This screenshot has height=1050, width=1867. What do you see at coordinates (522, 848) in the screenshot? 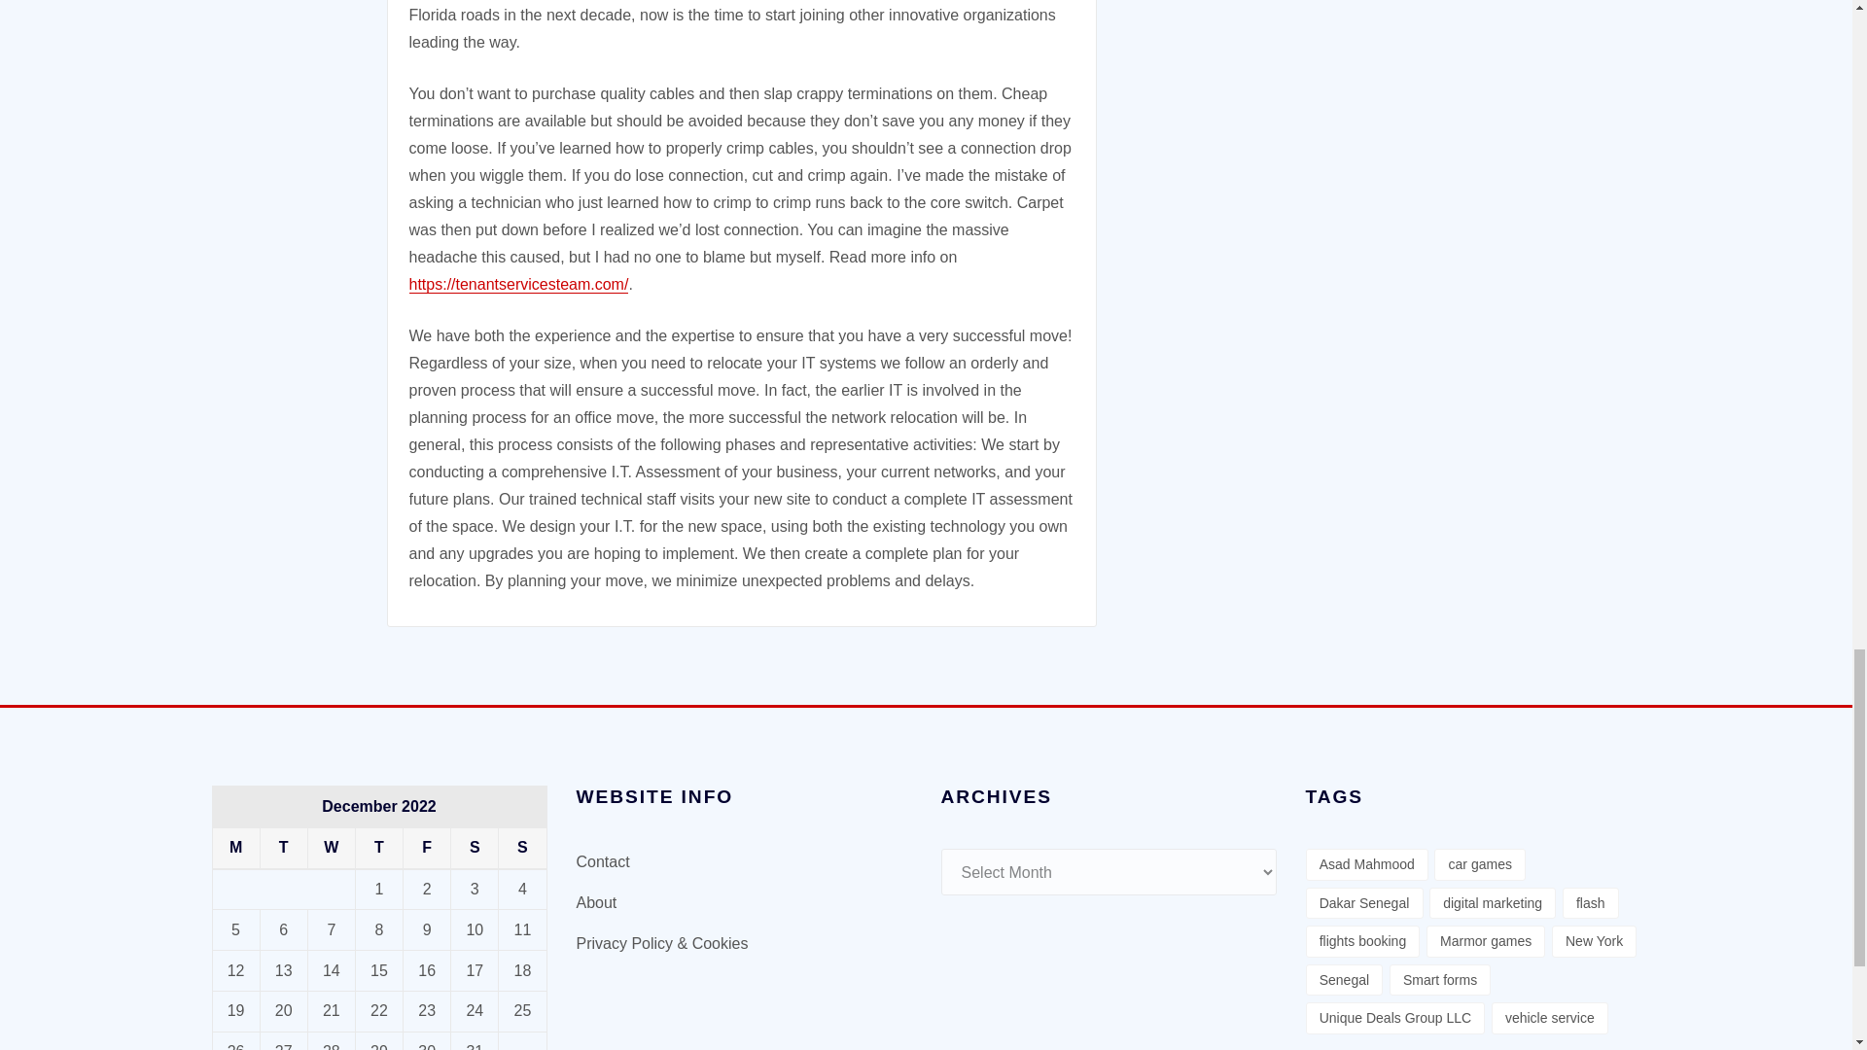
I see `Sunday` at bounding box center [522, 848].